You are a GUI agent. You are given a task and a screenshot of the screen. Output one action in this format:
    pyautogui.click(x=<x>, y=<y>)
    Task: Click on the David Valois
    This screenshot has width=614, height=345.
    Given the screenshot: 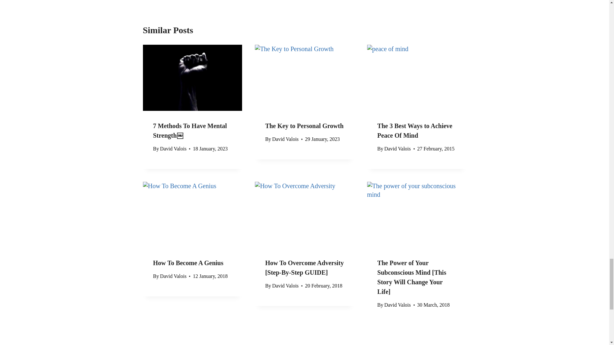 What is the action you would take?
    pyautogui.click(x=173, y=276)
    